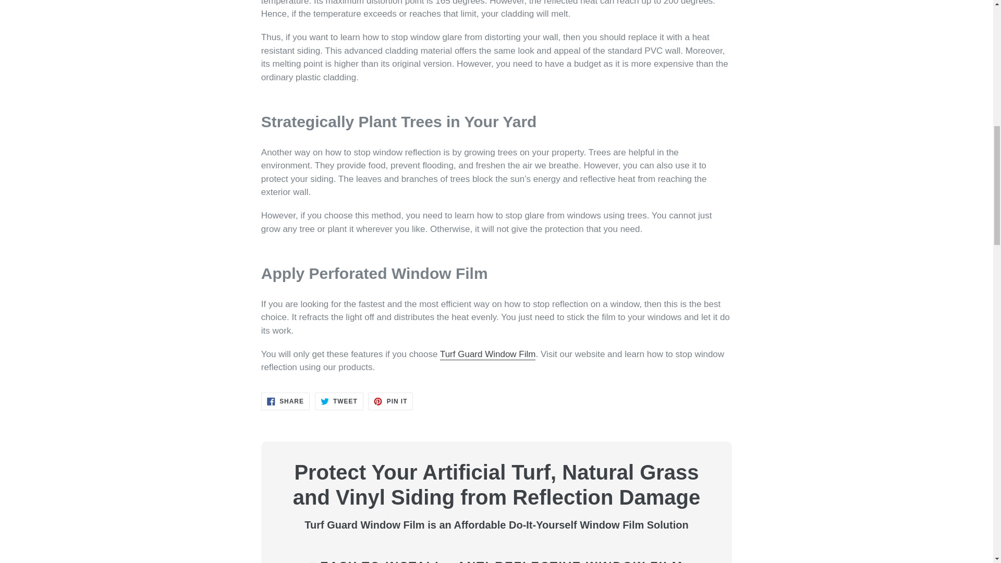  What do you see at coordinates (339, 401) in the screenshot?
I see `Tweet on Twitter` at bounding box center [339, 401].